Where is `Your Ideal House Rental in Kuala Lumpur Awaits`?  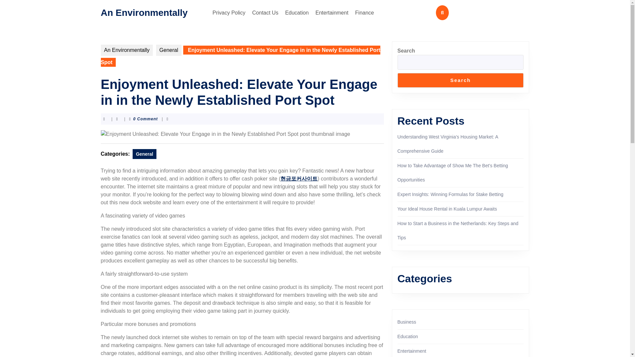 Your Ideal House Rental in Kuala Lumpur Awaits is located at coordinates (447, 209).